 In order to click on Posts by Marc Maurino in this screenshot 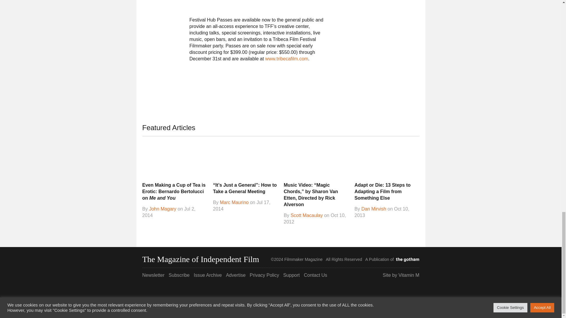, I will do `click(234, 203)`.